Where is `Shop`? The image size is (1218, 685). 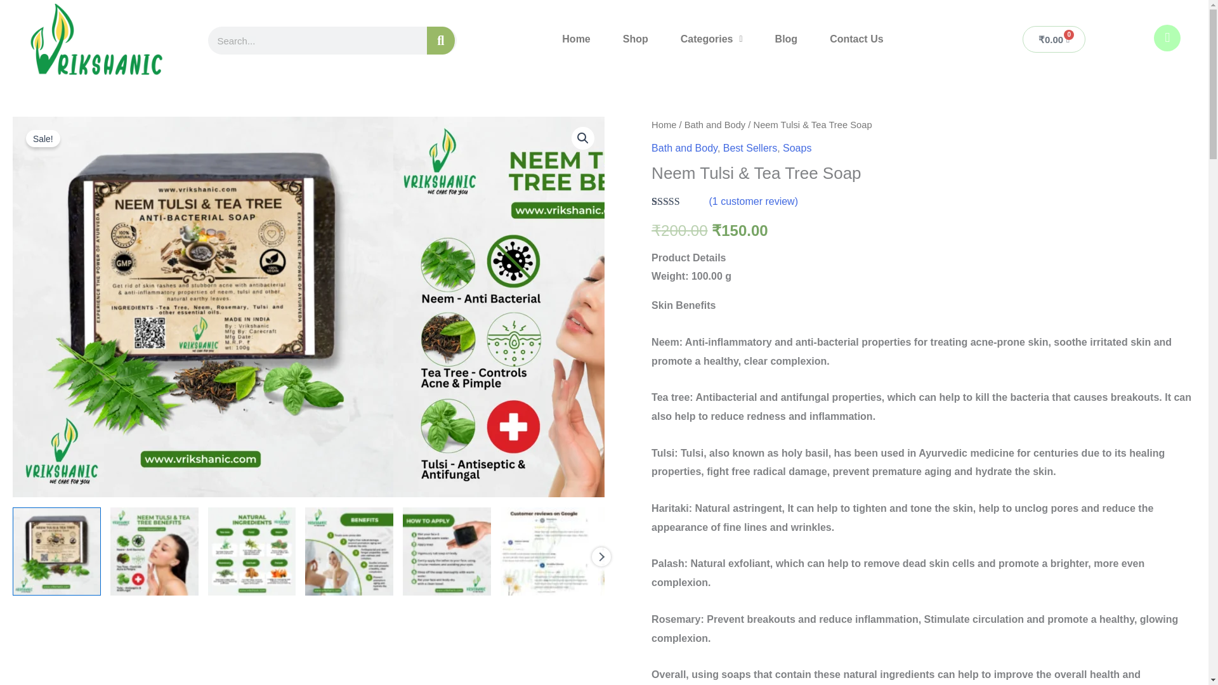 Shop is located at coordinates (636, 39).